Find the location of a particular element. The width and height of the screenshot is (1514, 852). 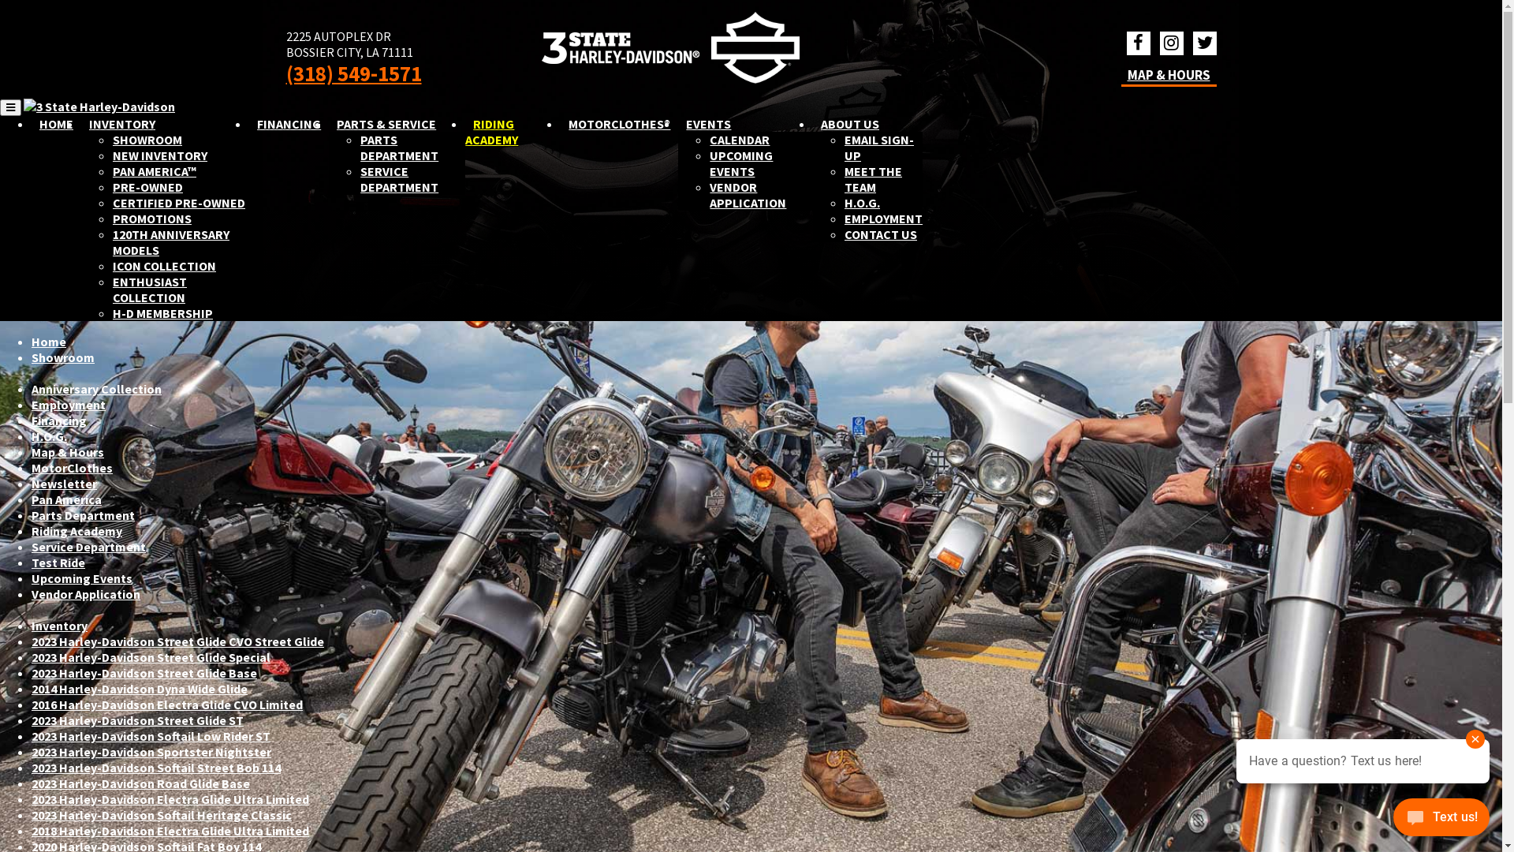

NEW INVENTORY is located at coordinates (160, 155).